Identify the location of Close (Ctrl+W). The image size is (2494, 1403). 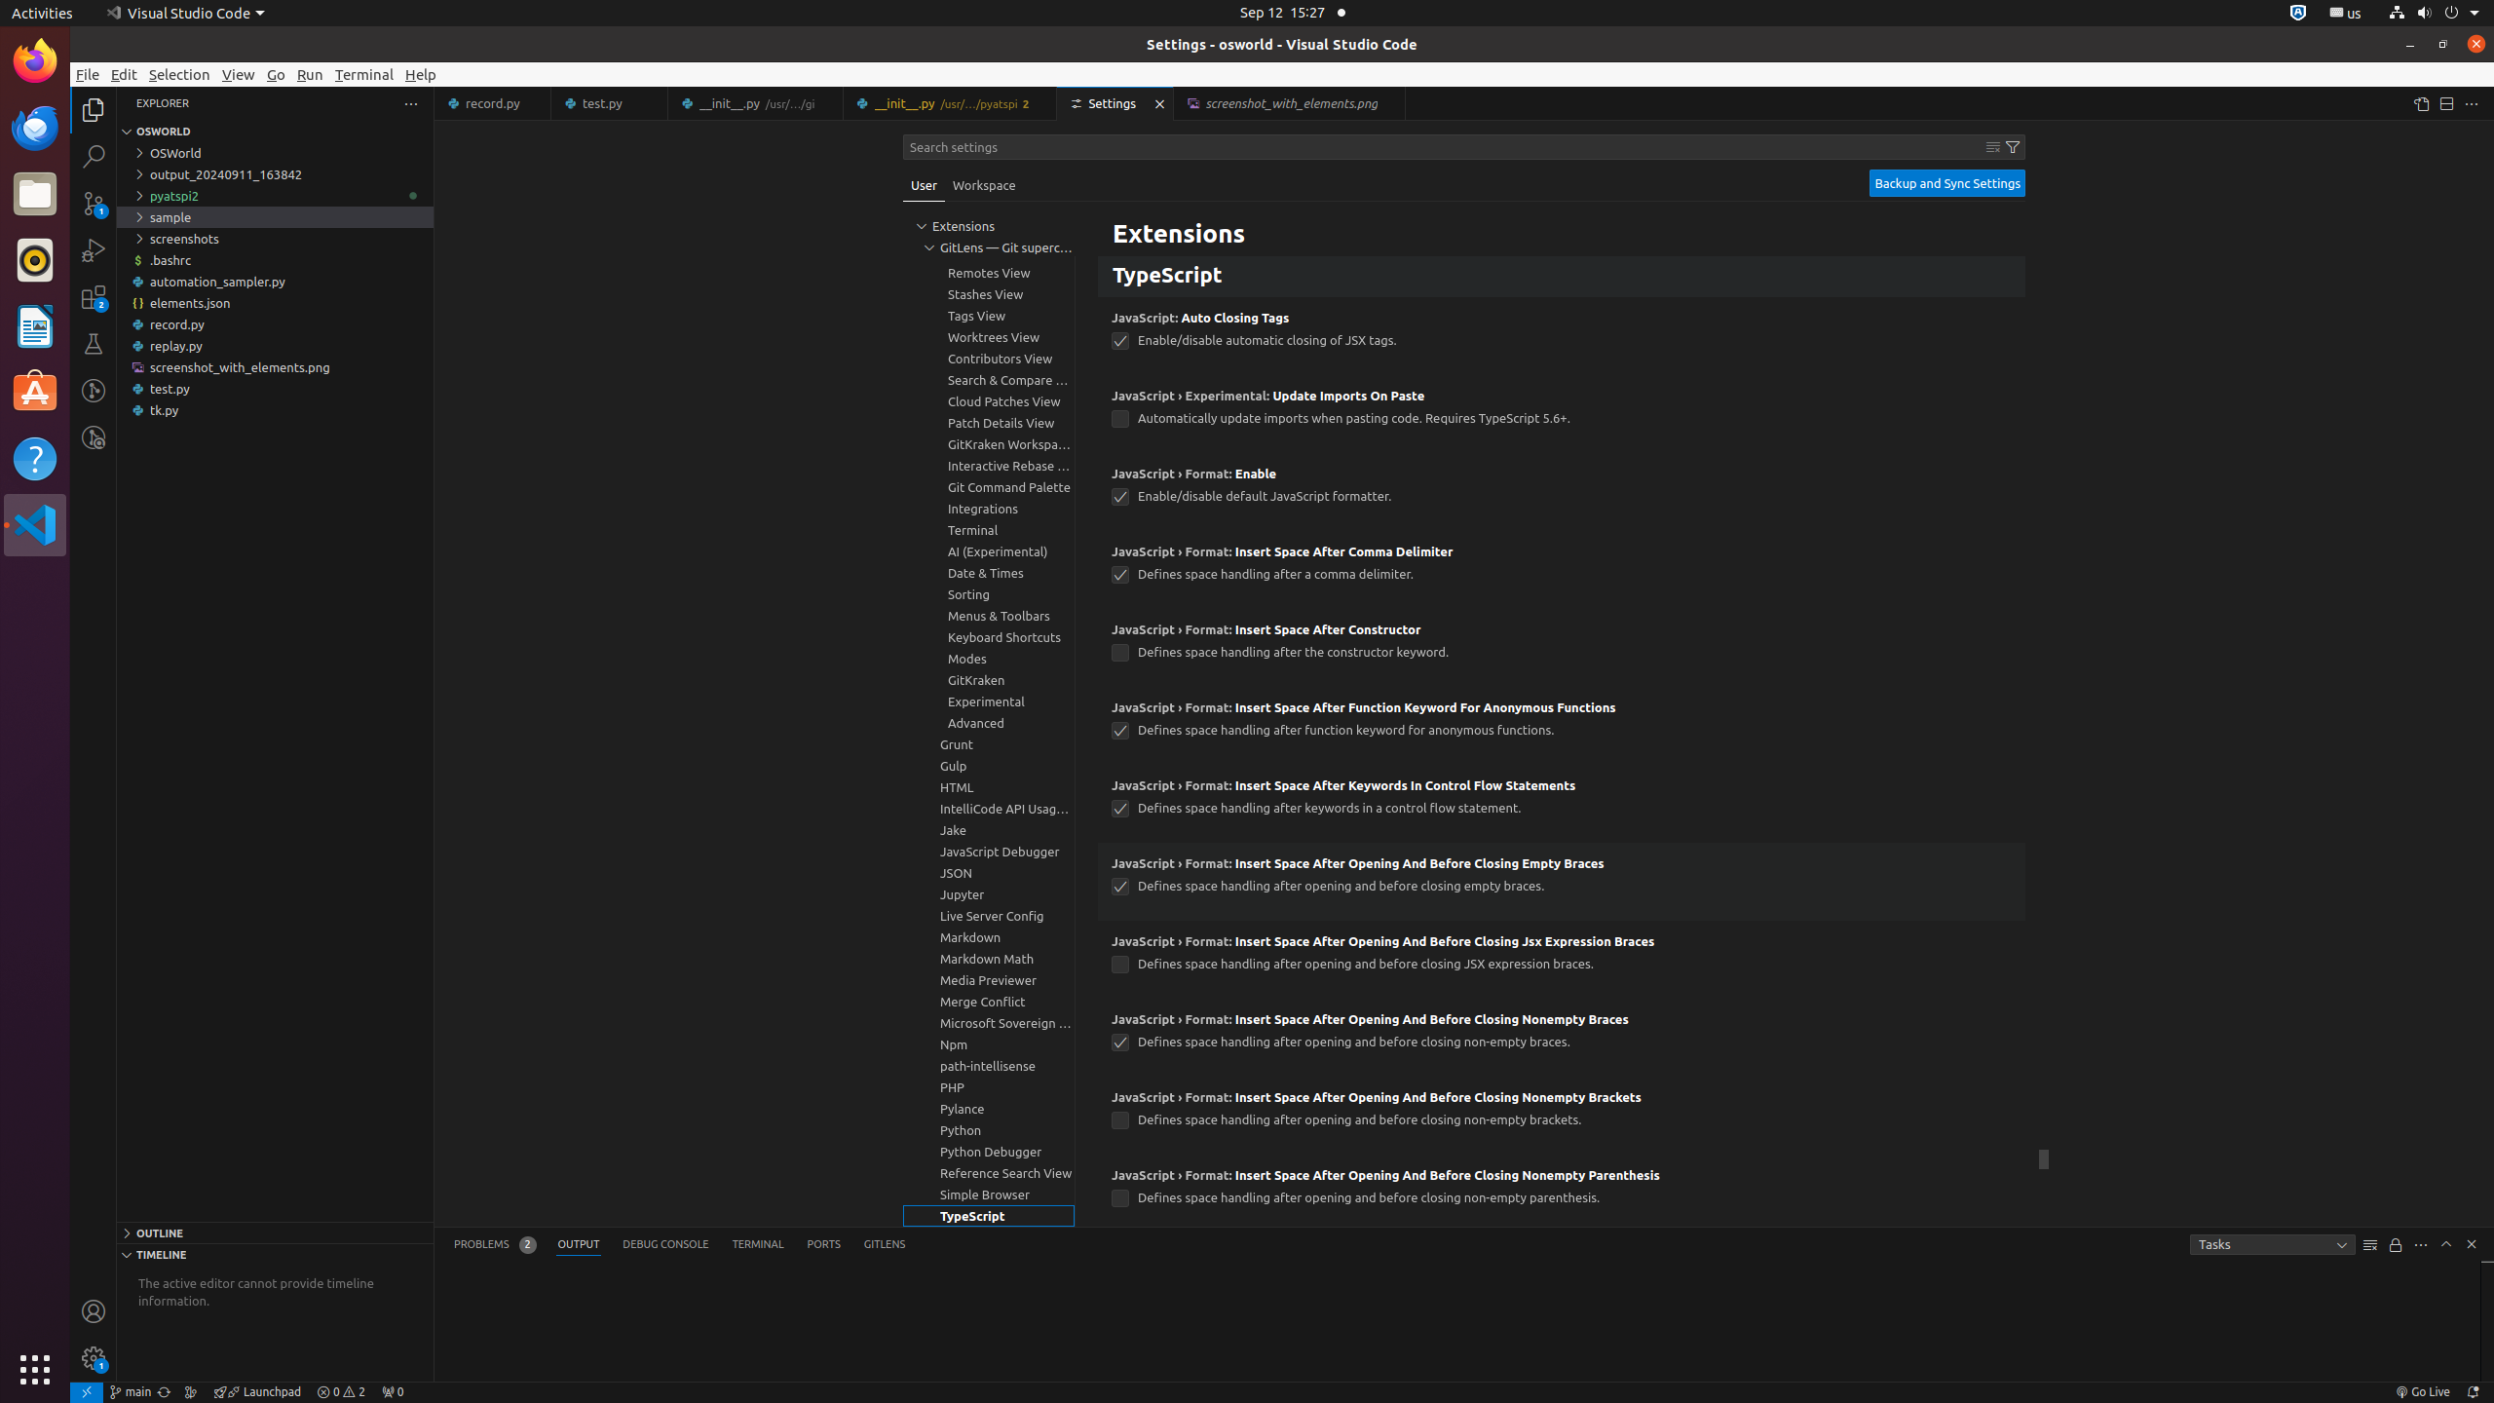
(1391, 103).